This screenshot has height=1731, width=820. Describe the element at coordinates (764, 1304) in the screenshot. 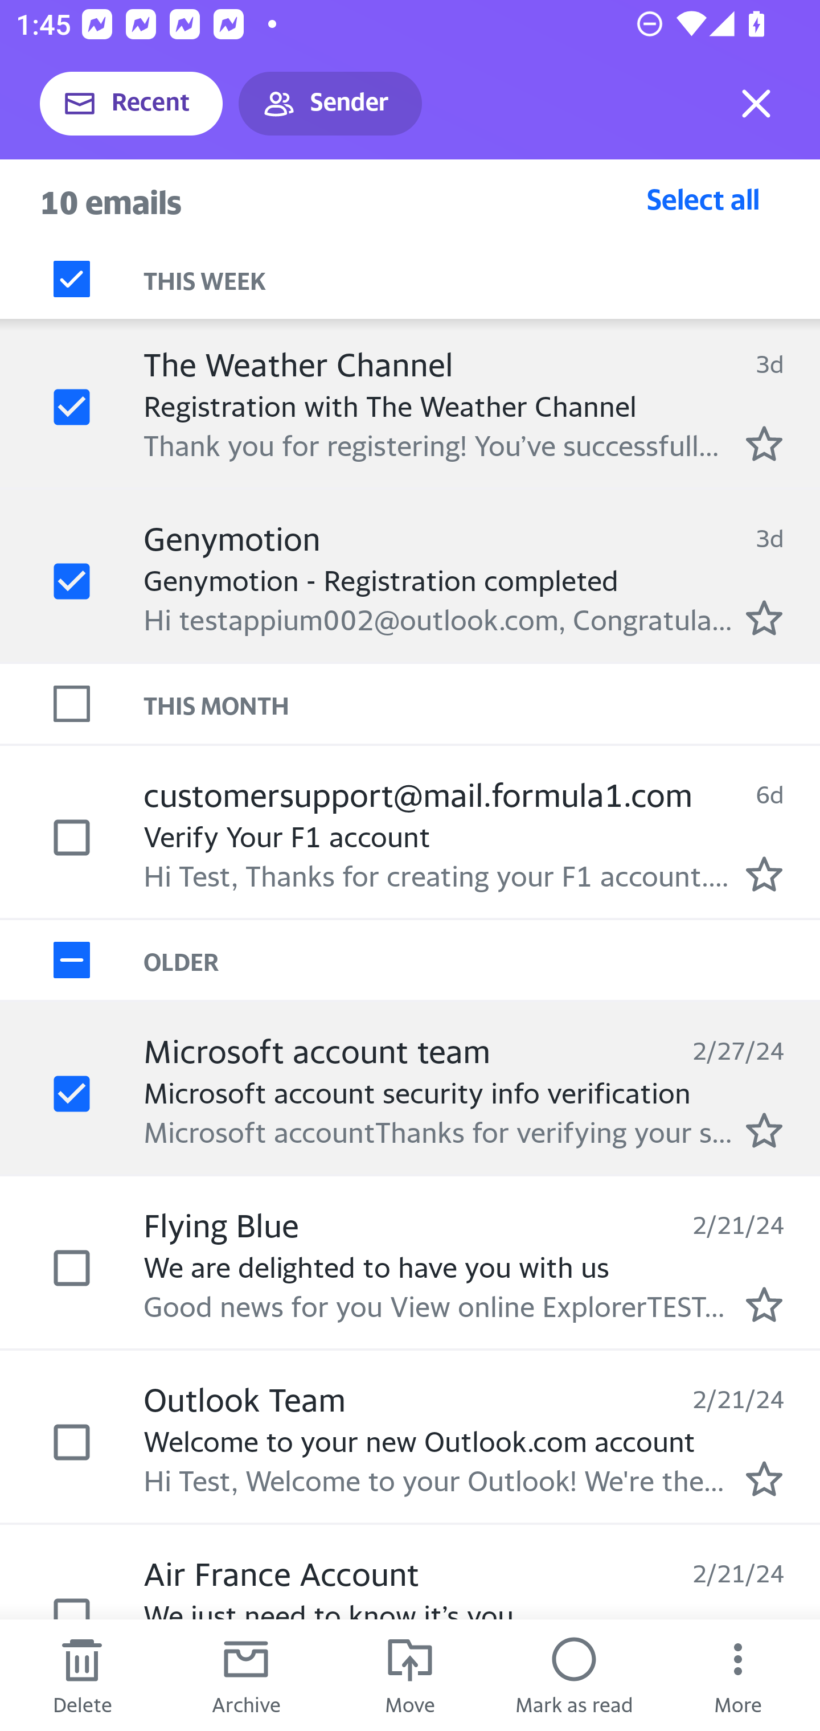

I see `Mark as starred.` at that location.